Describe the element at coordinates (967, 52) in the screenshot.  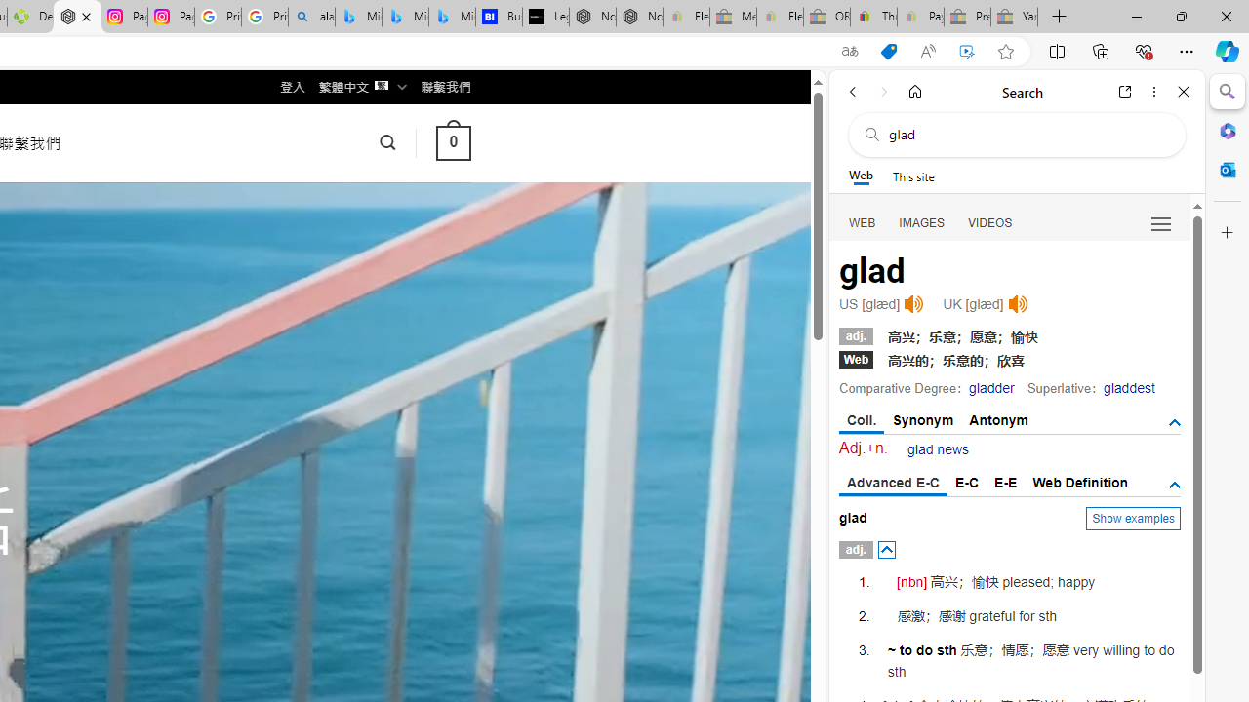
I see `Enhance video` at that location.